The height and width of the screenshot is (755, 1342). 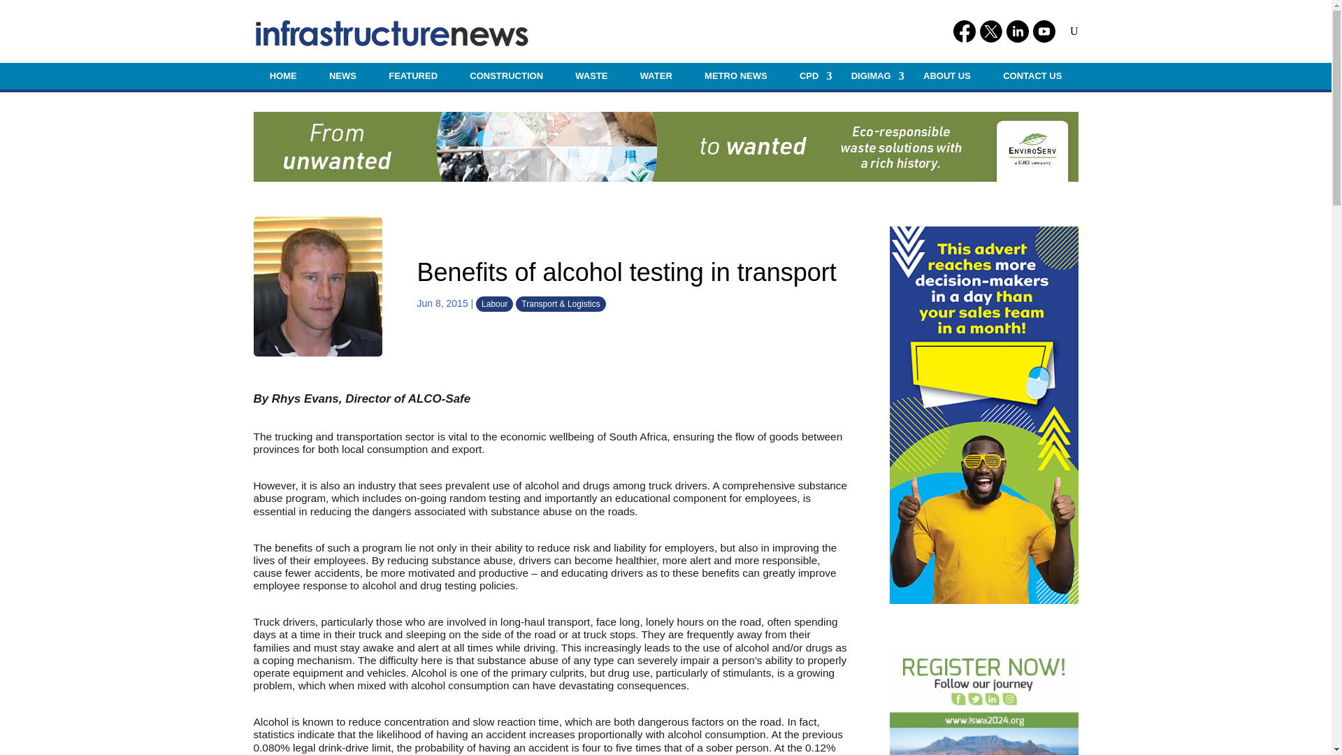 I want to click on NEWS, so click(x=342, y=75).